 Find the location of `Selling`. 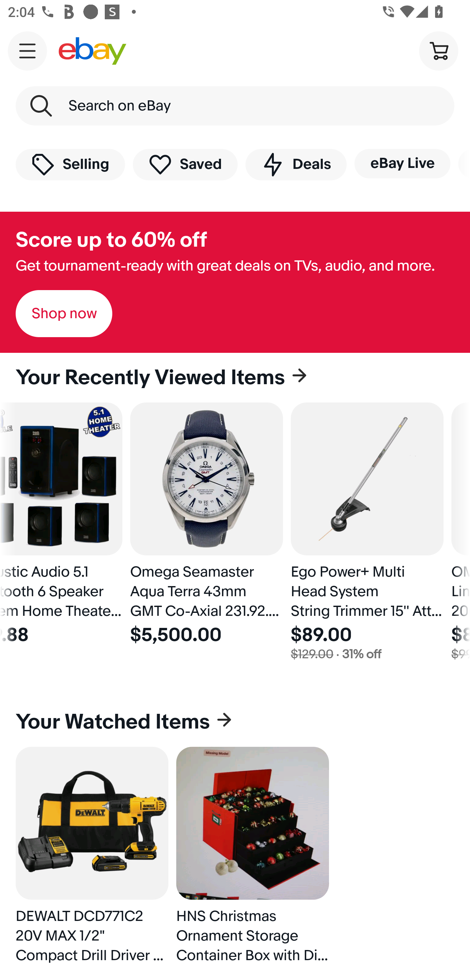

Selling is located at coordinates (70, 164).